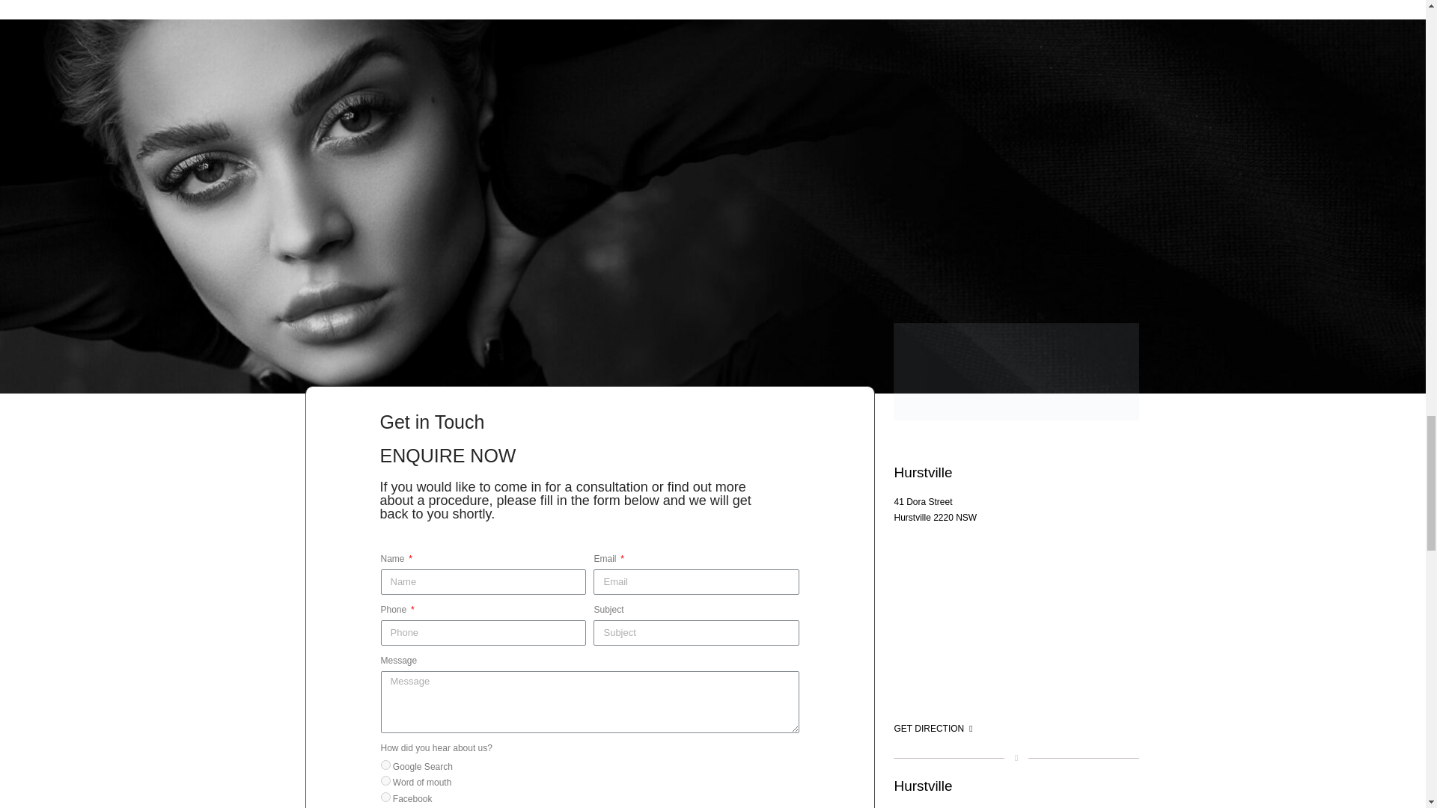 The height and width of the screenshot is (808, 1437). What do you see at coordinates (385, 765) in the screenshot?
I see `Google Search ` at bounding box center [385, 765].